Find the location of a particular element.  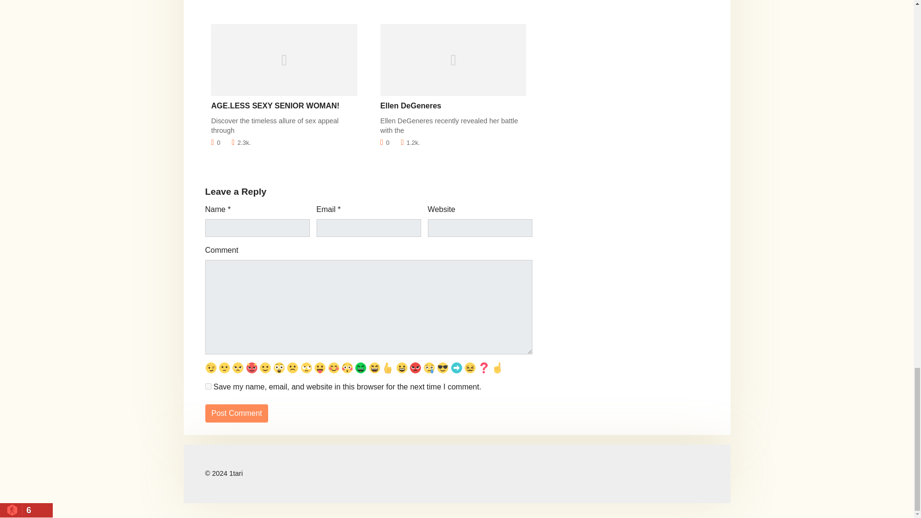

Post Comment is located at coordinates (237, 413).